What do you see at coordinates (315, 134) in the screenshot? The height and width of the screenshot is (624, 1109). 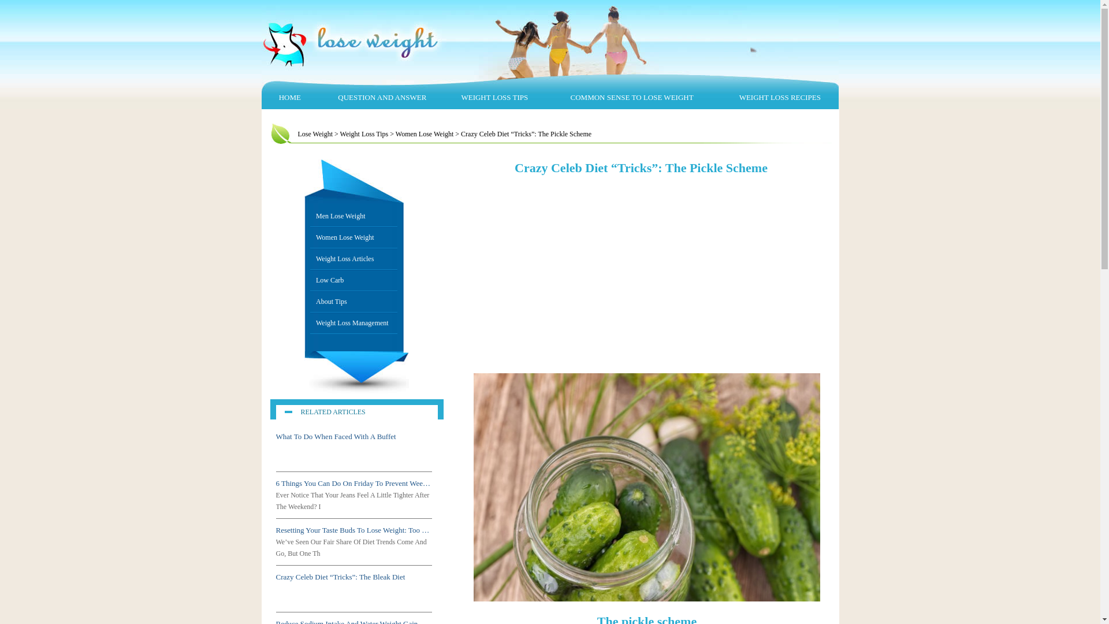 I see `Lose Weight` at bounding box center [315, 134].